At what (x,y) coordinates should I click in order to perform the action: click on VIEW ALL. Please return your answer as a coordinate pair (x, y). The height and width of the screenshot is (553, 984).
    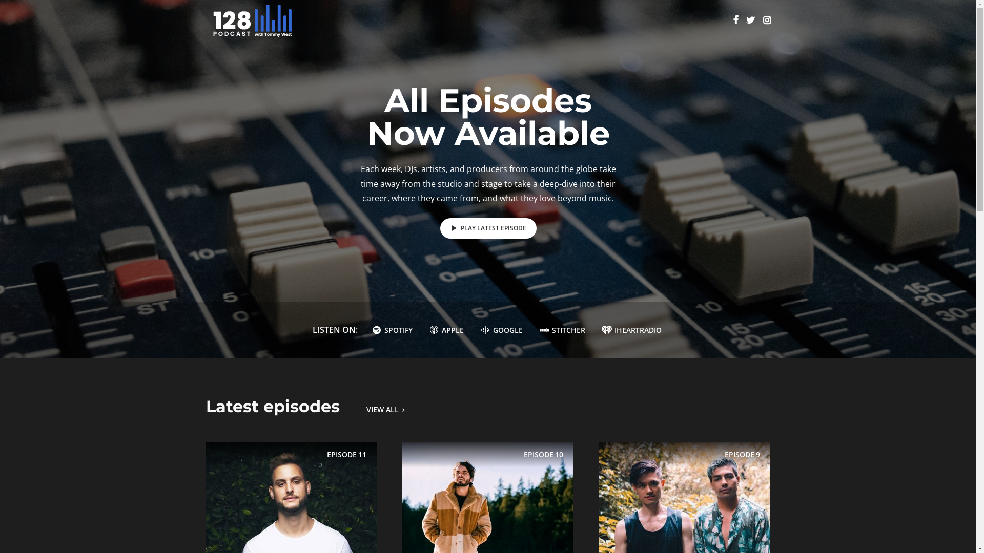
    Looking at the image, I should click on (373, 410).